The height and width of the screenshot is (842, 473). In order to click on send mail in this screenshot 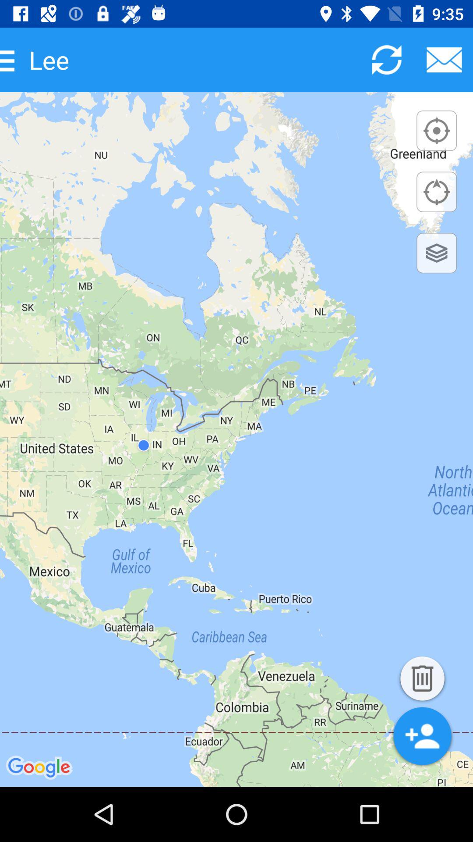, I will do `click(444, 60)`.